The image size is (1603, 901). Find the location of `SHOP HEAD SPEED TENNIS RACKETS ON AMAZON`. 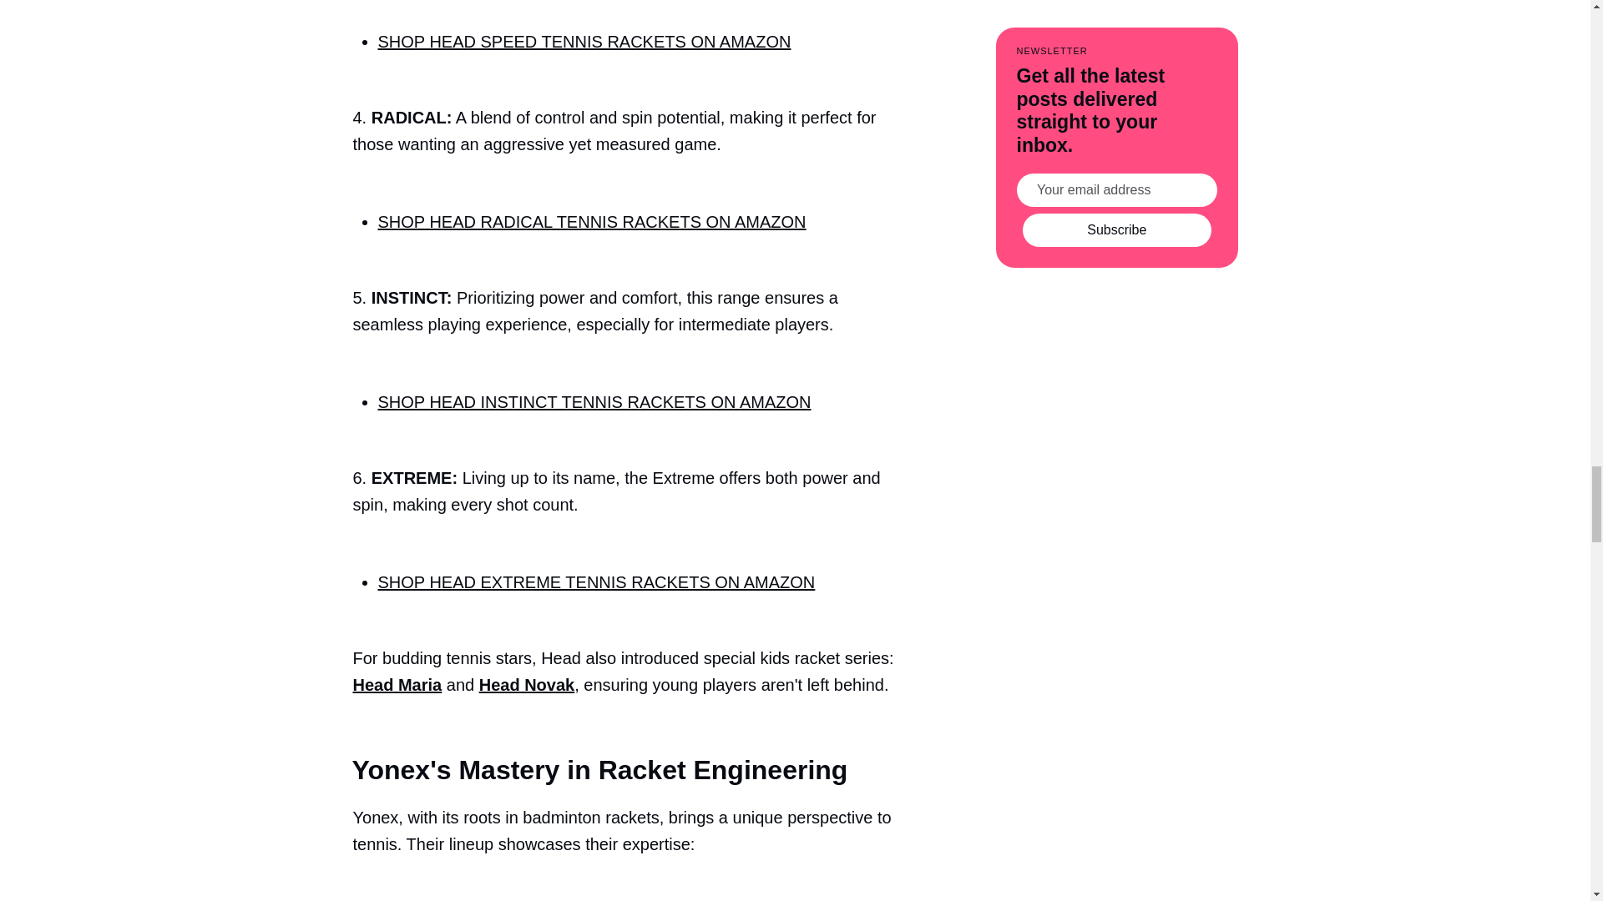

SHOP HEAD SPEED TENNIS RACKETS ON AMAZON is located at coordinates (583, 41).